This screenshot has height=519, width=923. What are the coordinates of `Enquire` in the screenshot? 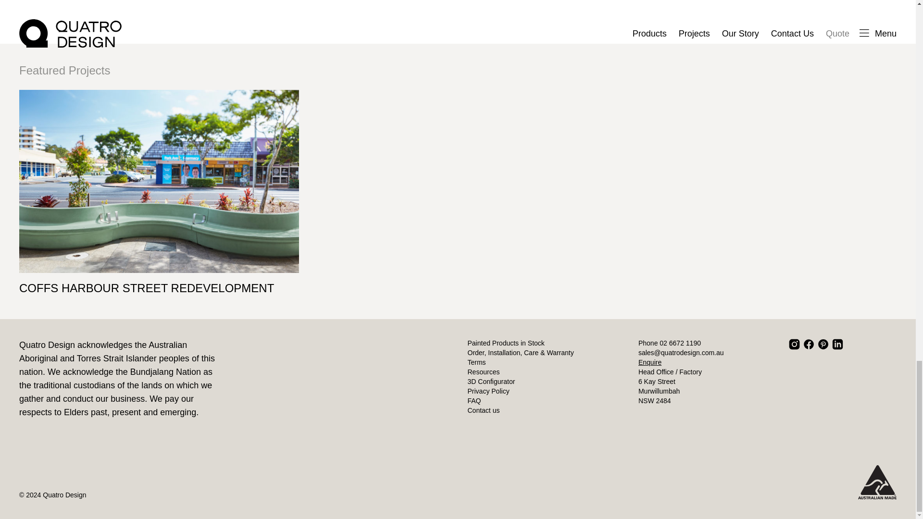 It's located at (650, 362).